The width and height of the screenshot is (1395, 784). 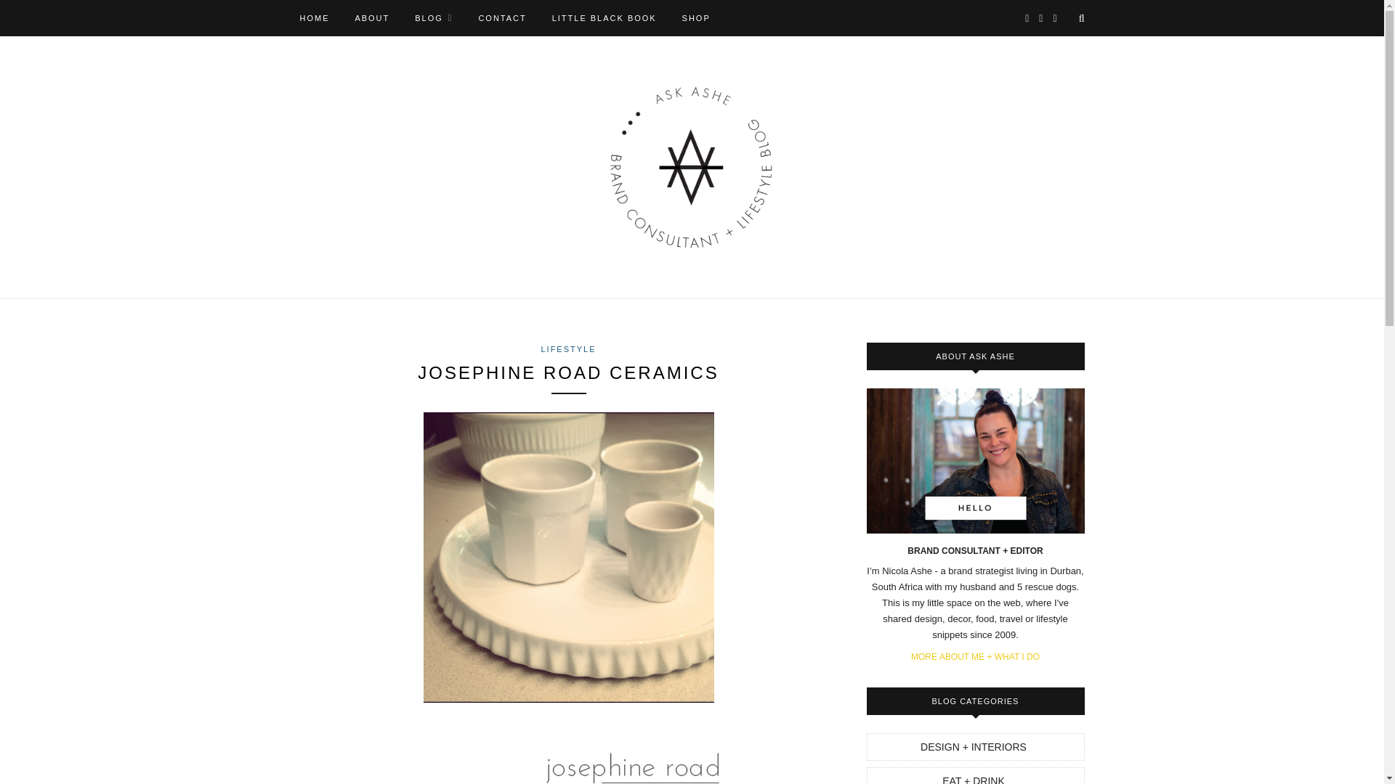 What do you see at coordinates (604, 17) in the screenshot?
I see `LITTLE BLACK BOOK` at bounding box center [604, 17].